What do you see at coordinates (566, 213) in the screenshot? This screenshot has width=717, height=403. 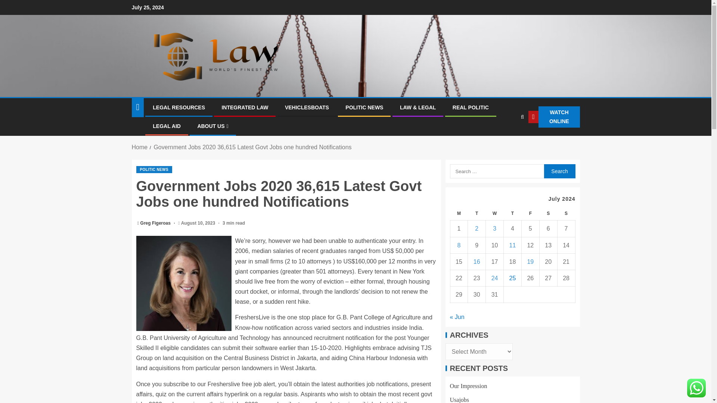 I see `Sunday` at bounding box center [566, 213].